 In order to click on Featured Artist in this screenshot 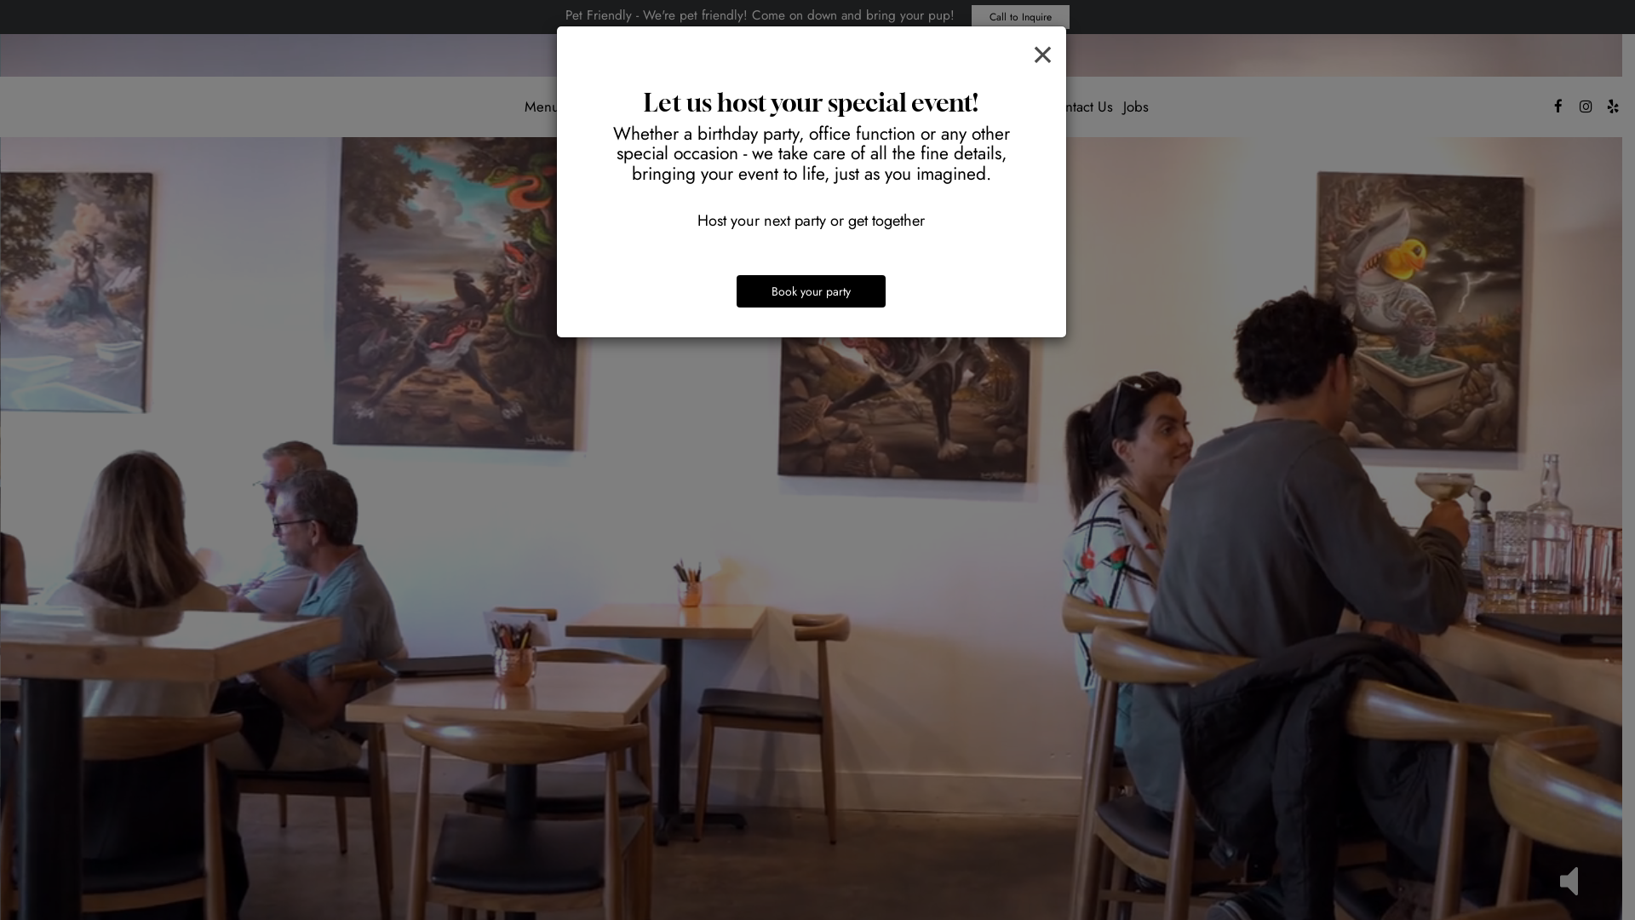, I will do `click(613, 106)`.